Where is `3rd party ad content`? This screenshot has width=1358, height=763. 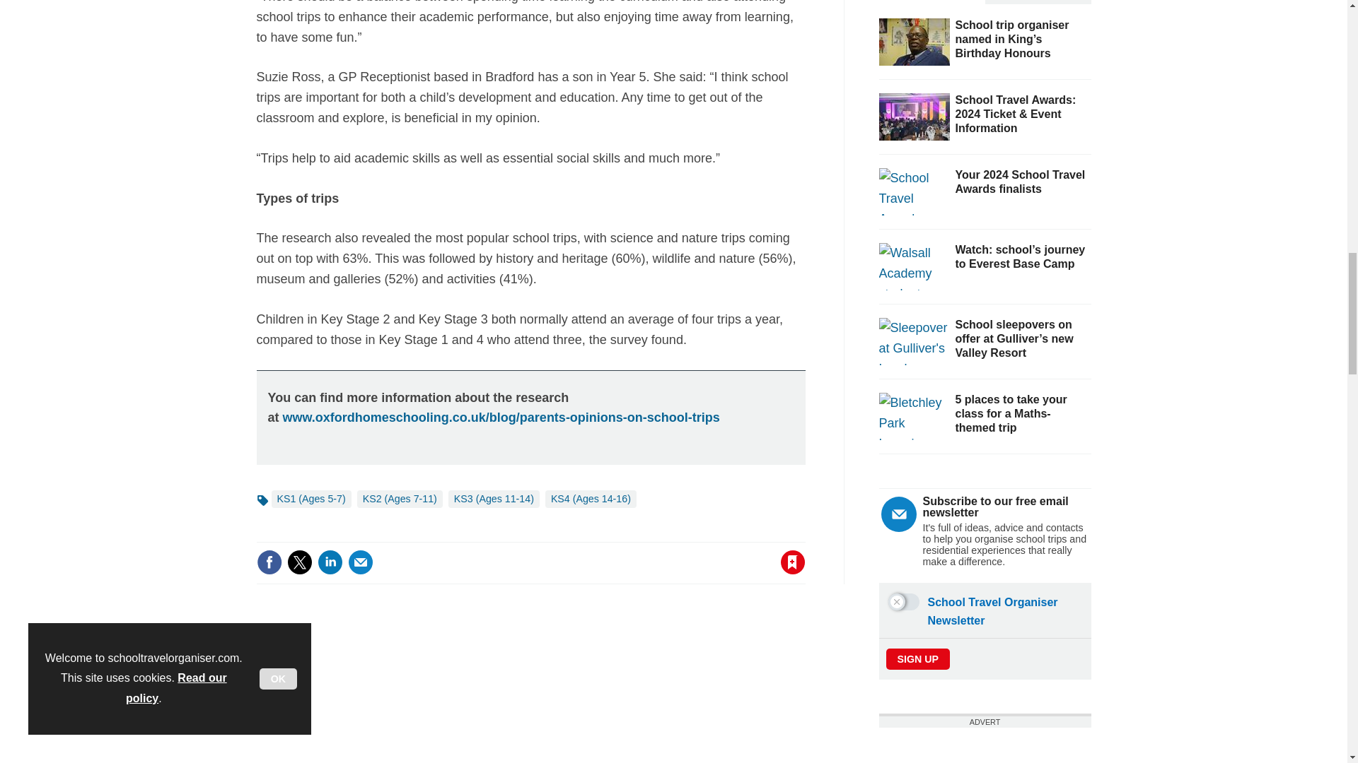
3rd party ad content is located at coordinates (985, 745).